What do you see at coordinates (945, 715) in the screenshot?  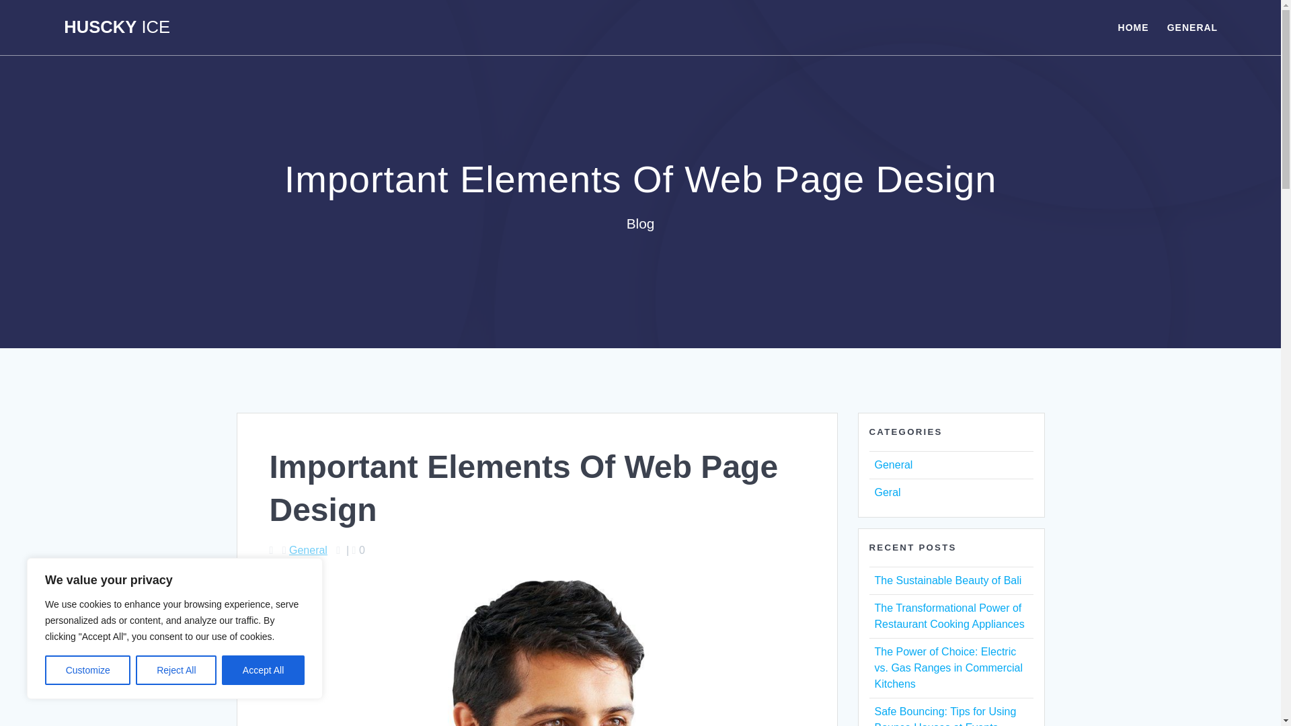 I see `Safe Bouncing: Tips for Using Bounce Houses at Events` at bounding box center [945, 715].